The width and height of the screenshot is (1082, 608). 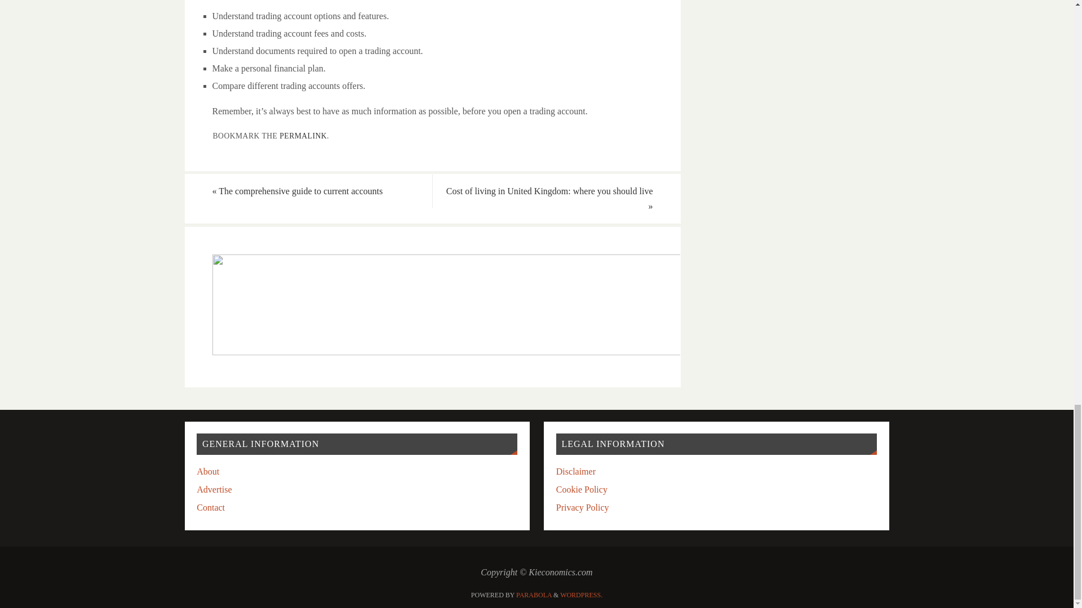 What do you see at coordinates (534, 594) in the screenshot?
I see `Parabola Theme by Cryout Creations` at bounding box center [534, 594].